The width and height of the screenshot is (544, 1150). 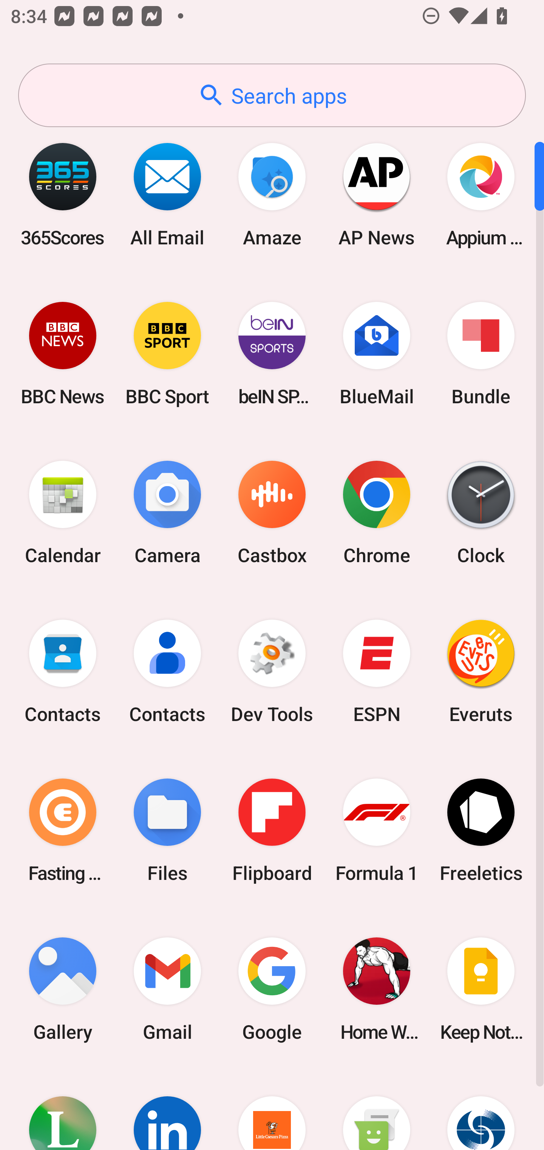 I want to click on Fasting Coach, so click(x=63, y=830).